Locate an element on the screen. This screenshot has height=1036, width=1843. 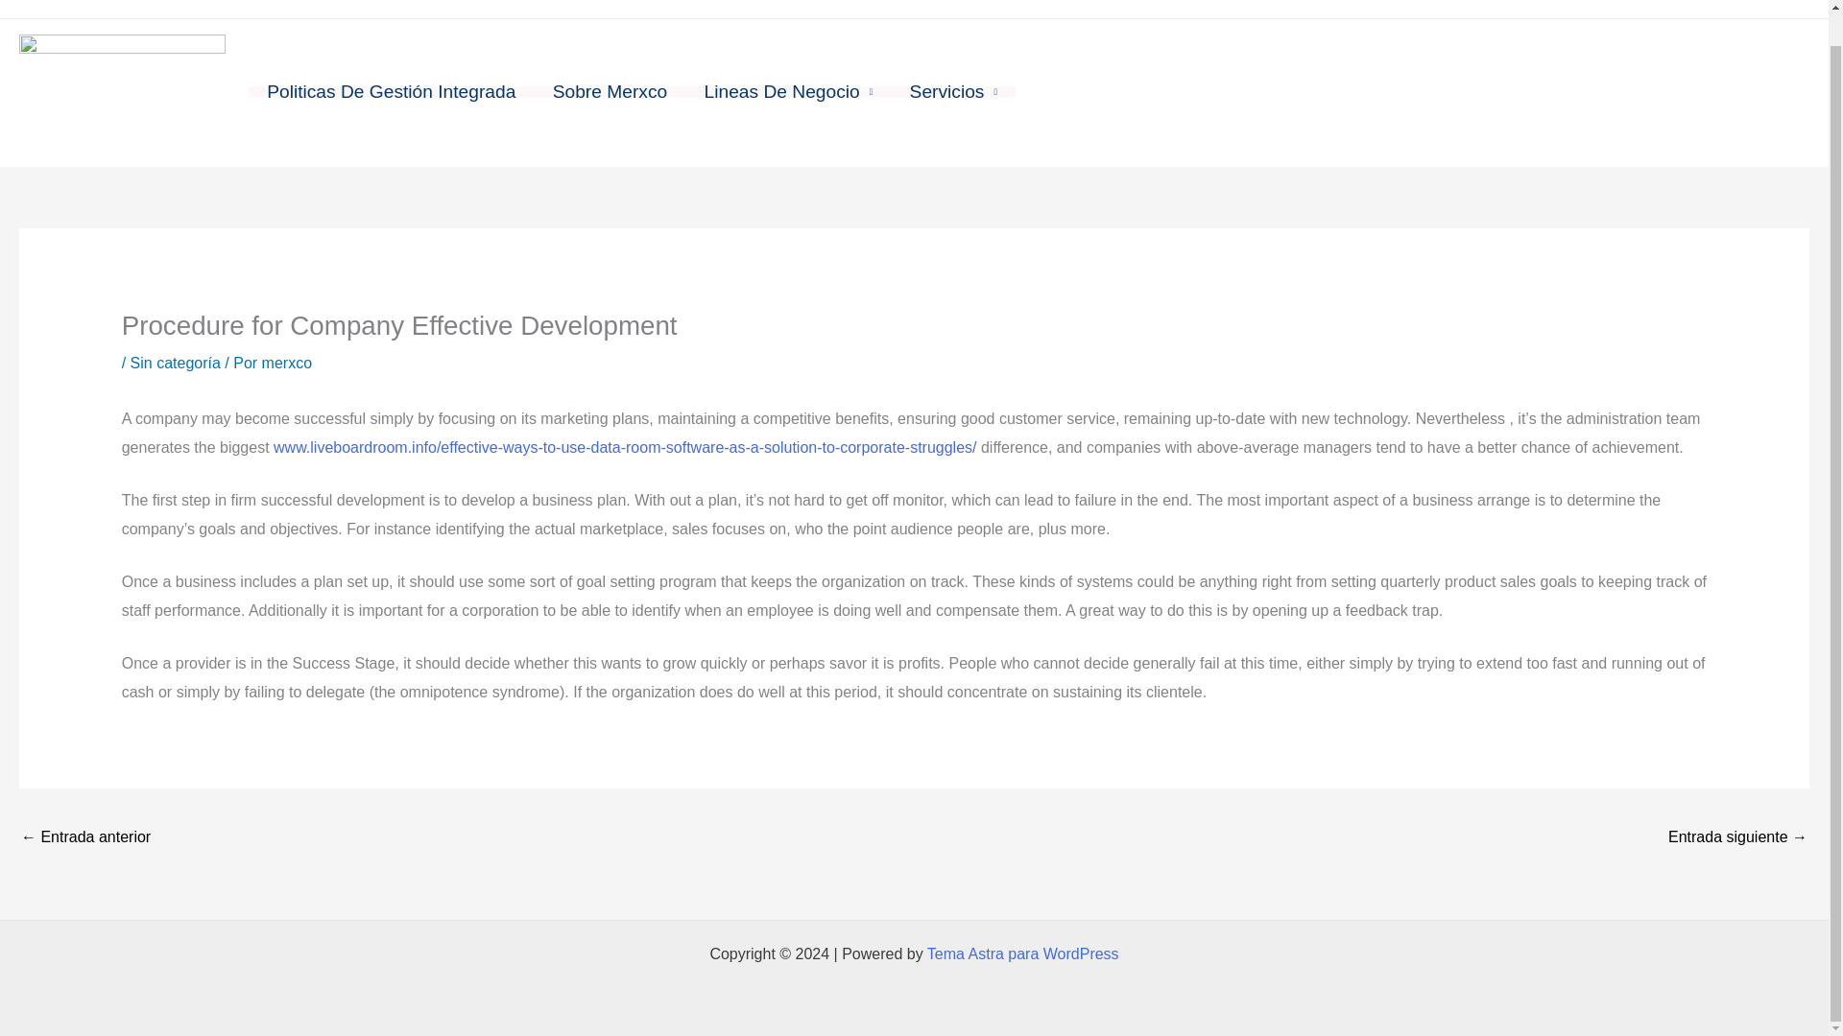
Lineas De Negocio is located at coordinates (787, 91).